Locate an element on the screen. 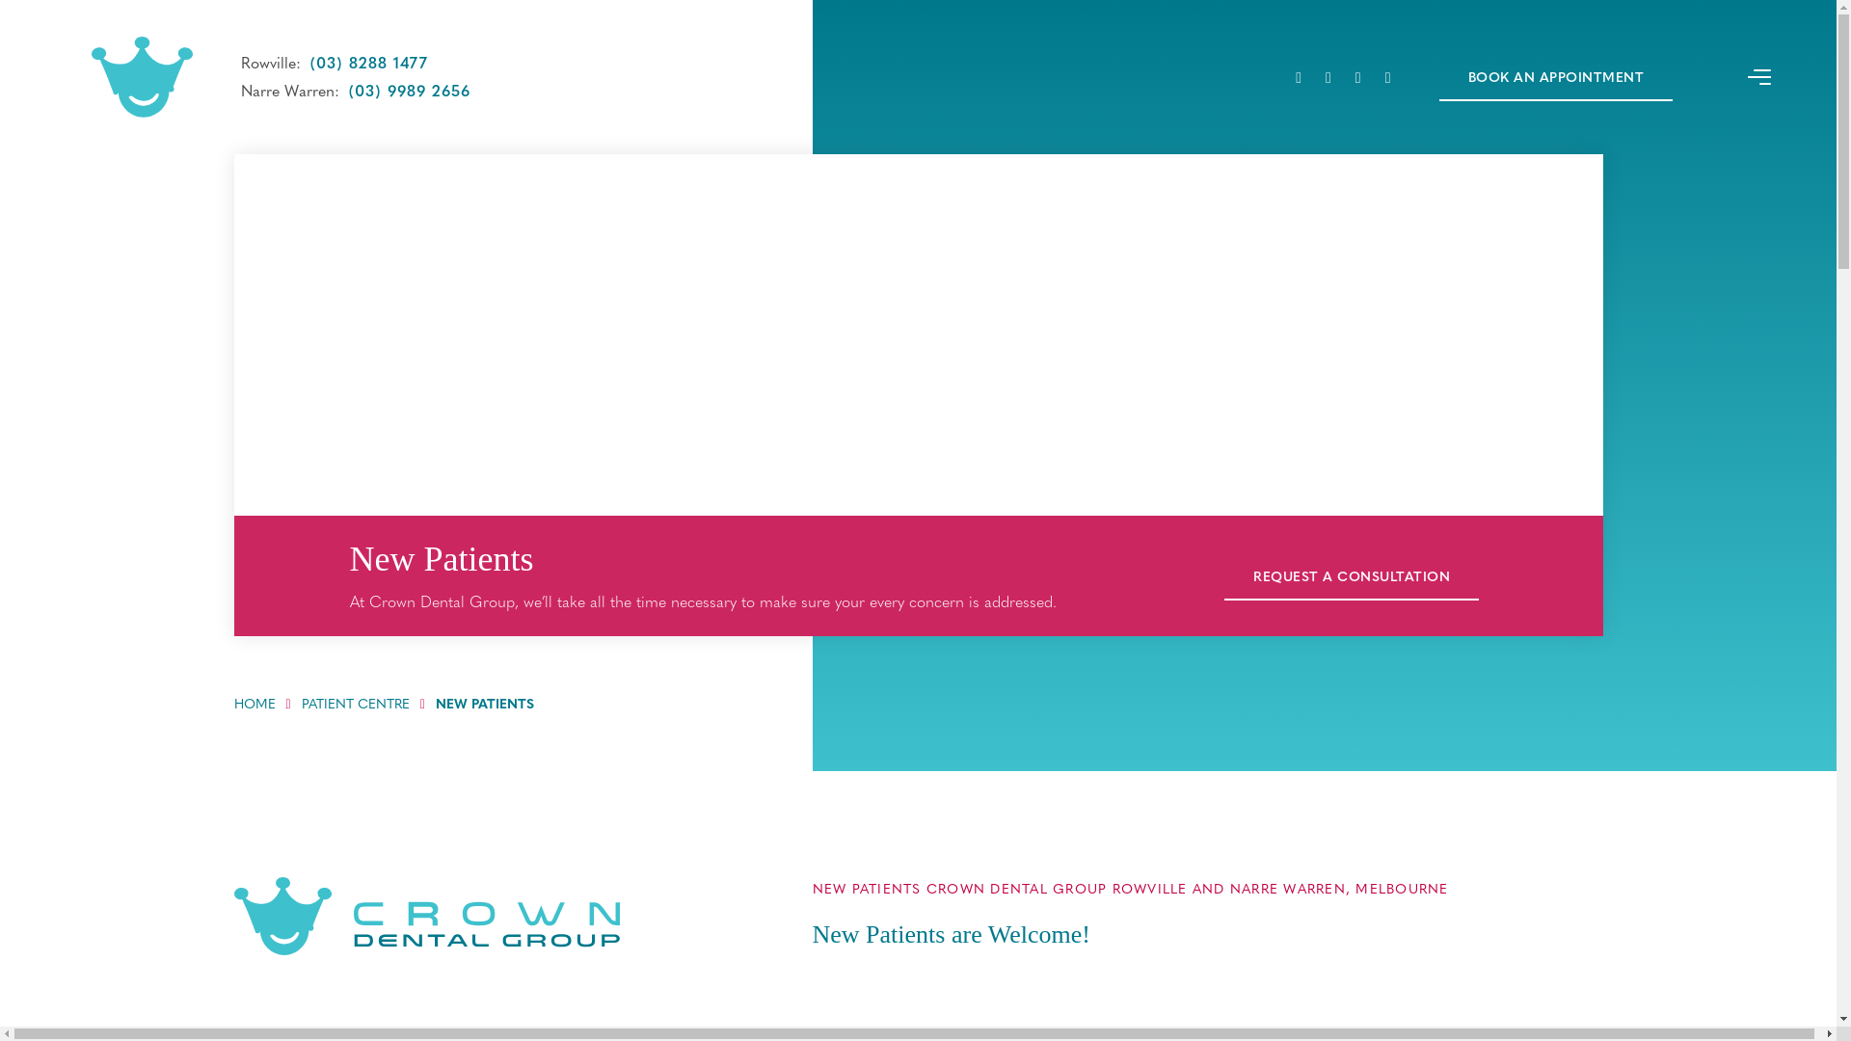  svg asset is located at coordinates (426, 916).